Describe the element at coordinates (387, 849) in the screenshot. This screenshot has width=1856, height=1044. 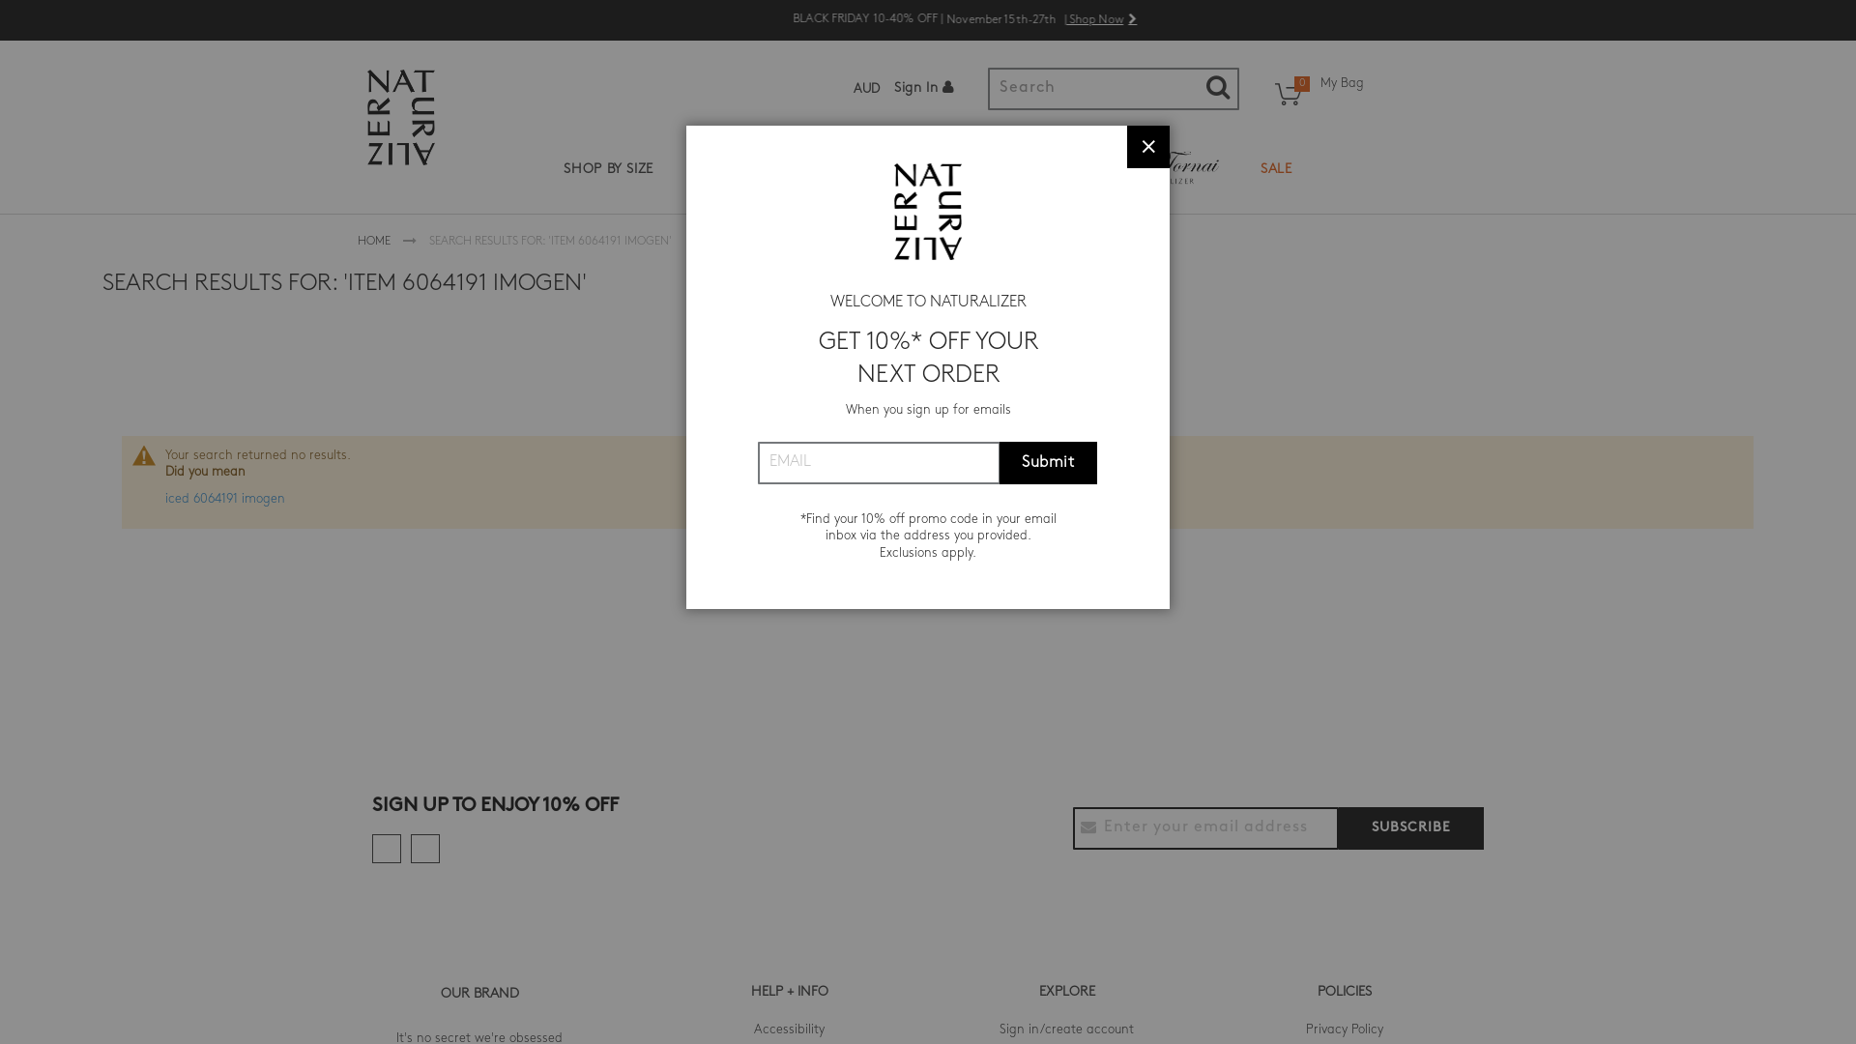
I see ` ` at that location.